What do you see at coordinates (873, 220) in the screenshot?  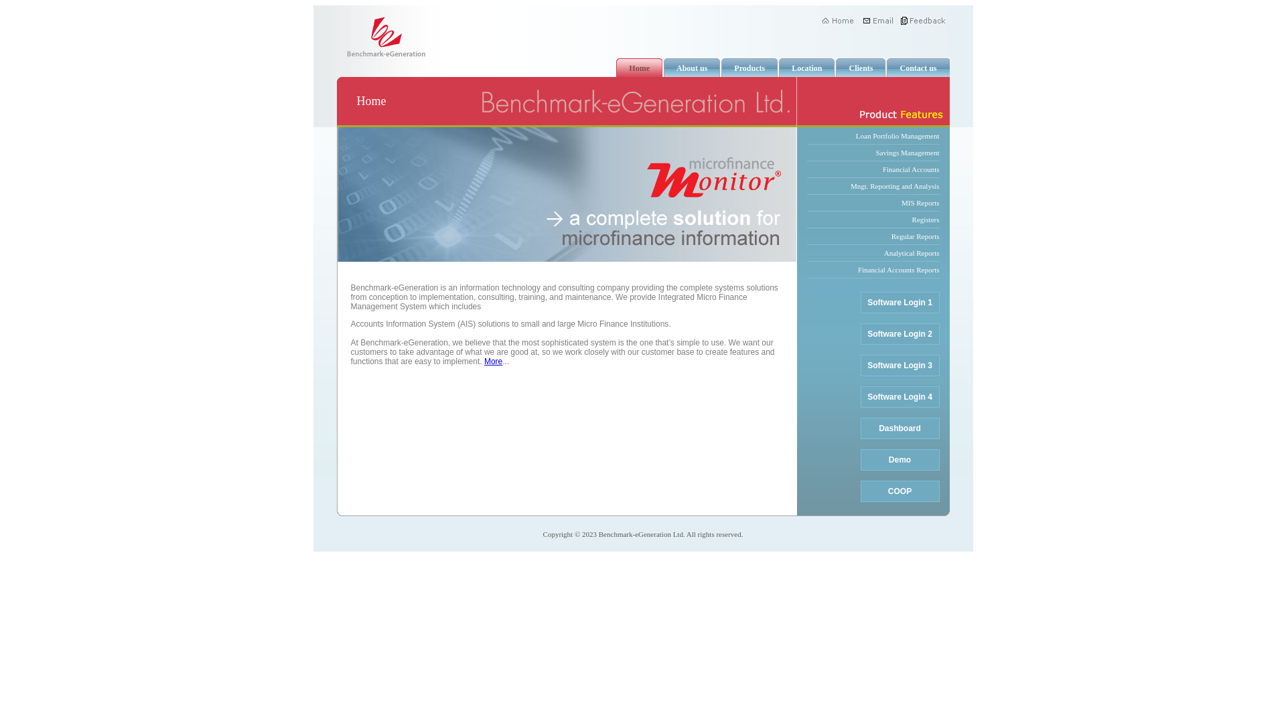 I see `Registers` at bounding box center [873, 220].